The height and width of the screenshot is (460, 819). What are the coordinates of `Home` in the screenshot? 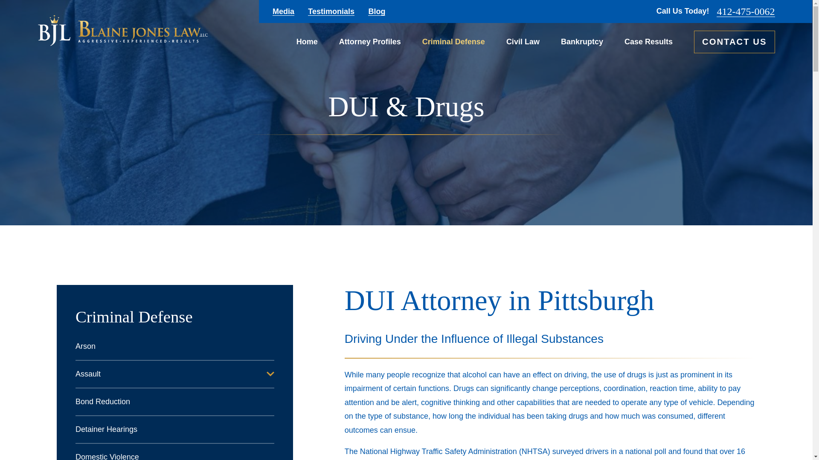 It's located at (122, 30).